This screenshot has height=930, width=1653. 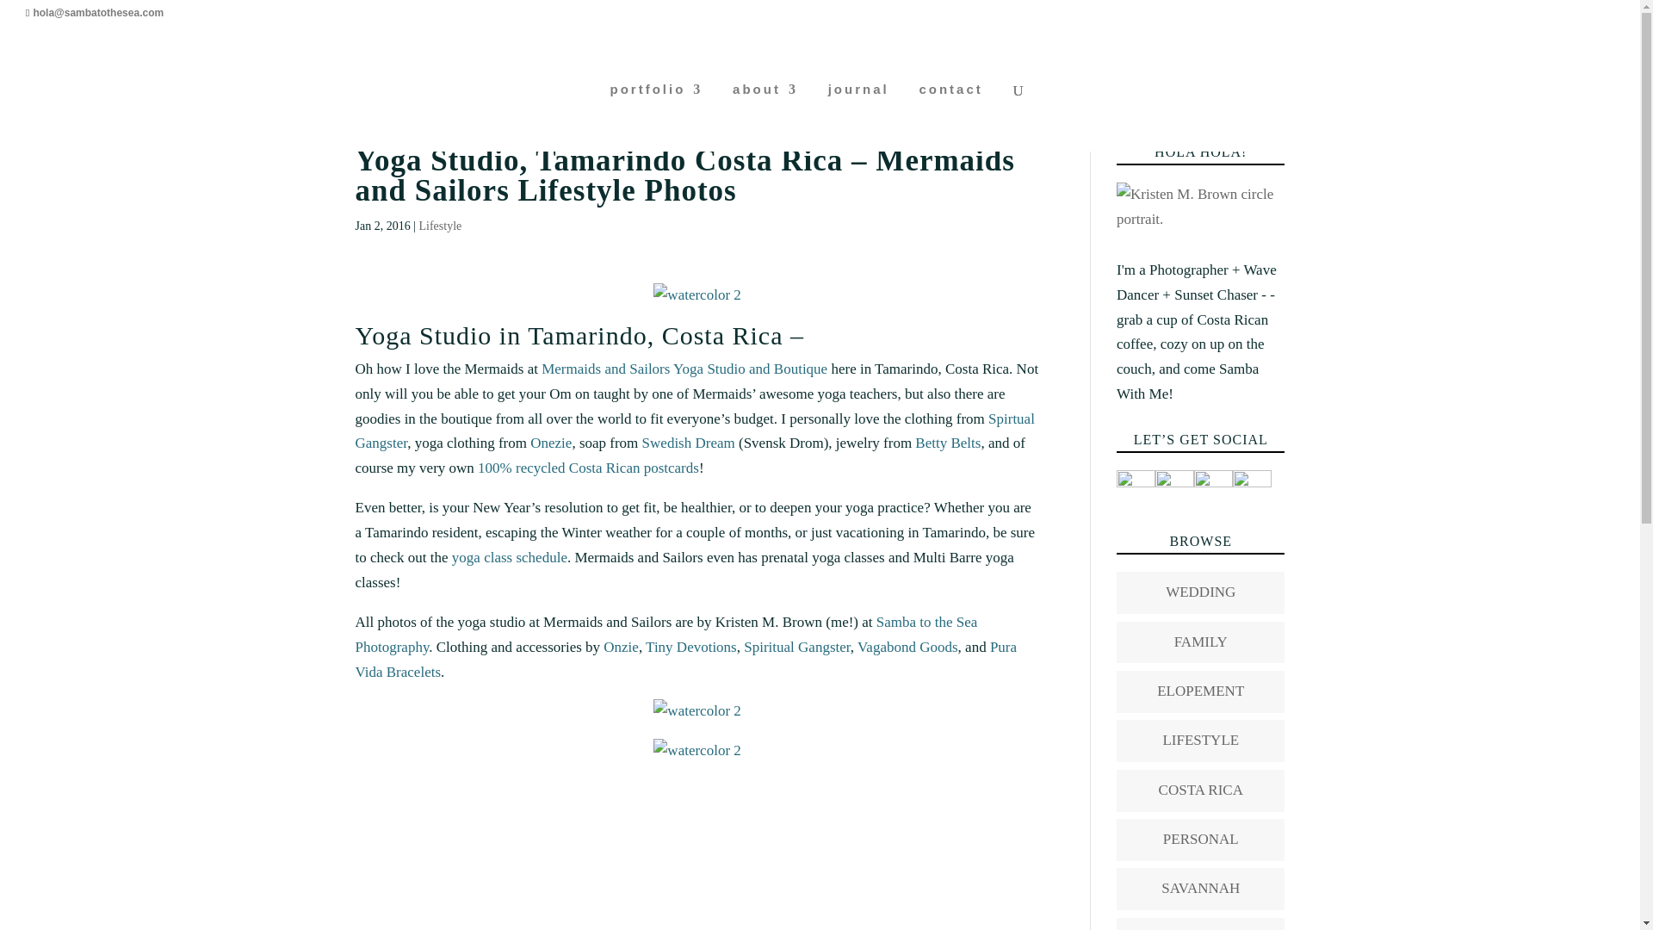 What do you see at coordinates (689, 443) in the screenshot?
I see `Swedish Dream` at bounding box center [689, 443].